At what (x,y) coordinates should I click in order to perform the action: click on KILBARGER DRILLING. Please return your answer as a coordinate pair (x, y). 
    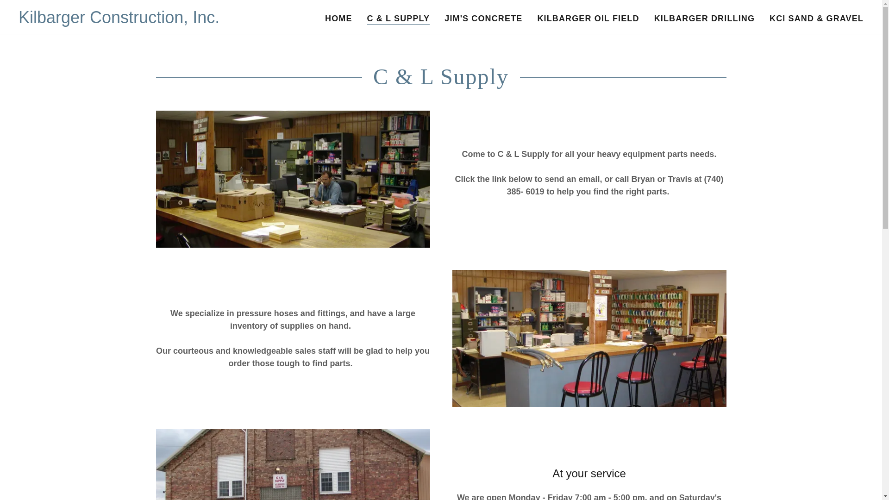
    Looking at the image, I should click on (704, 19).